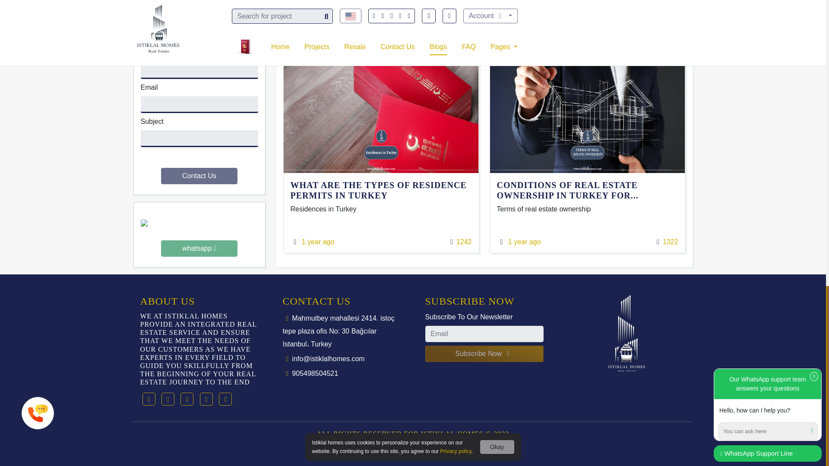  I want to click on WHAT ARE THE TYPES OF RESIDENCE PERMITS IN TURKEY, so click(381, 190).